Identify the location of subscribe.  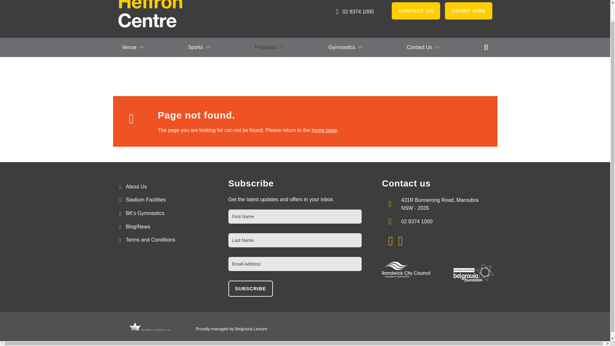
(250, 288).